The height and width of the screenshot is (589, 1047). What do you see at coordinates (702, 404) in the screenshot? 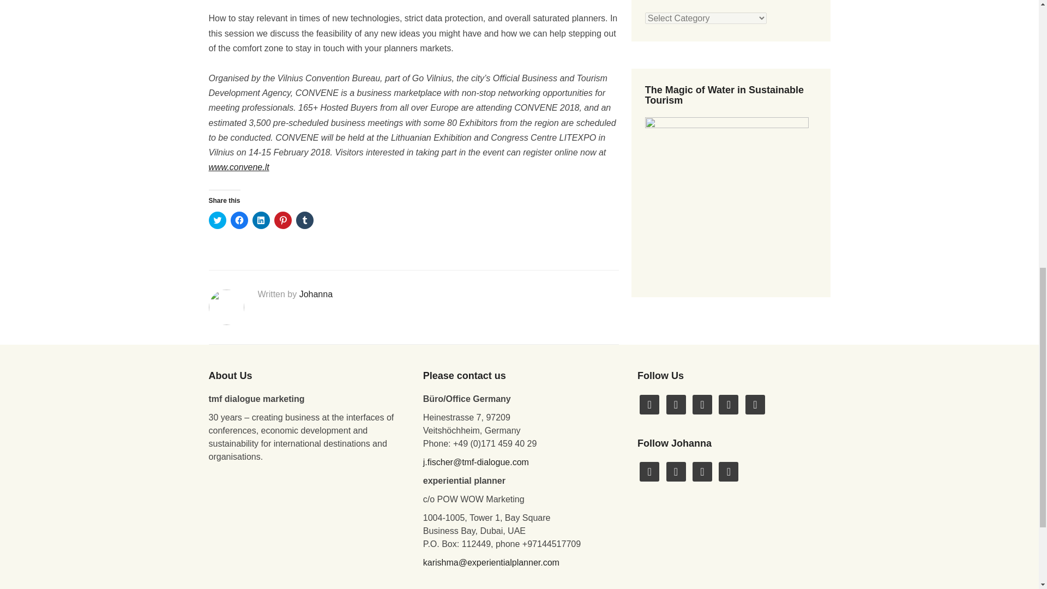
I see `instagram` at bounding box center [702, 404].